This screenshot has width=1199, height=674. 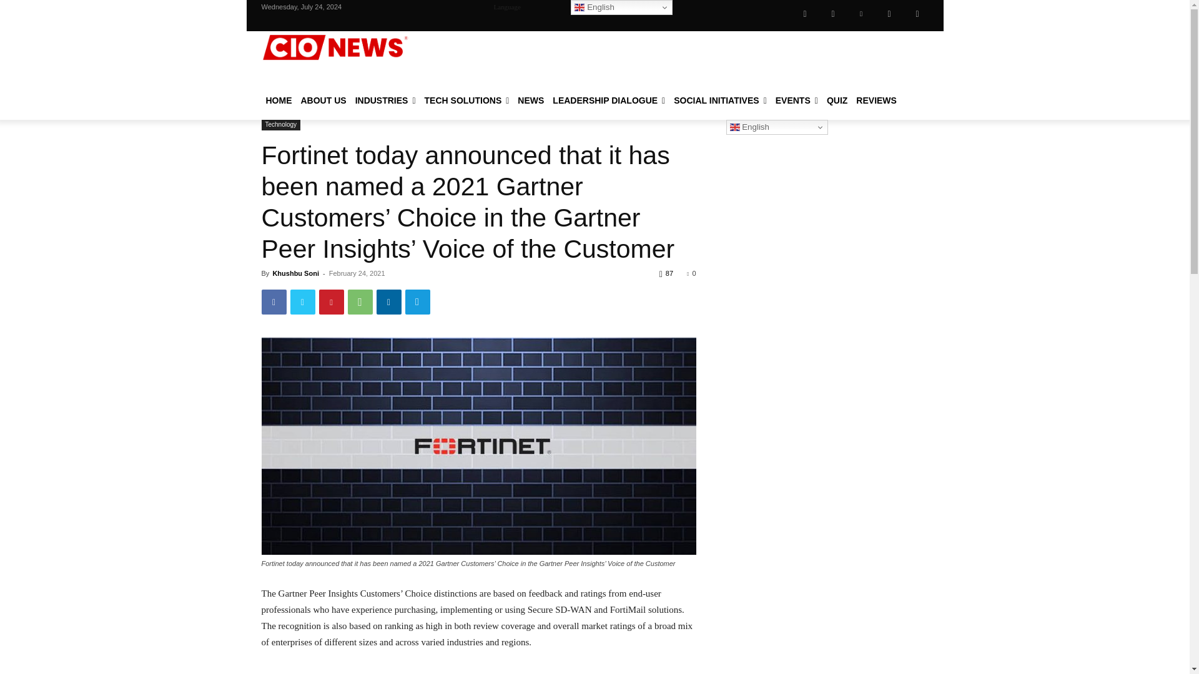 What do you see at coordinates (804, 14) in the screenshot?
I see `Facebook` at bounding box center [804, 14].